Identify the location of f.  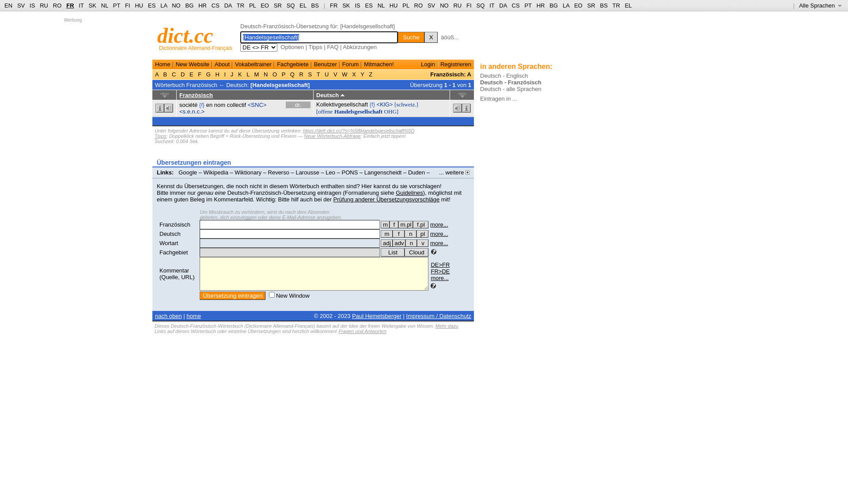
(398, 234).